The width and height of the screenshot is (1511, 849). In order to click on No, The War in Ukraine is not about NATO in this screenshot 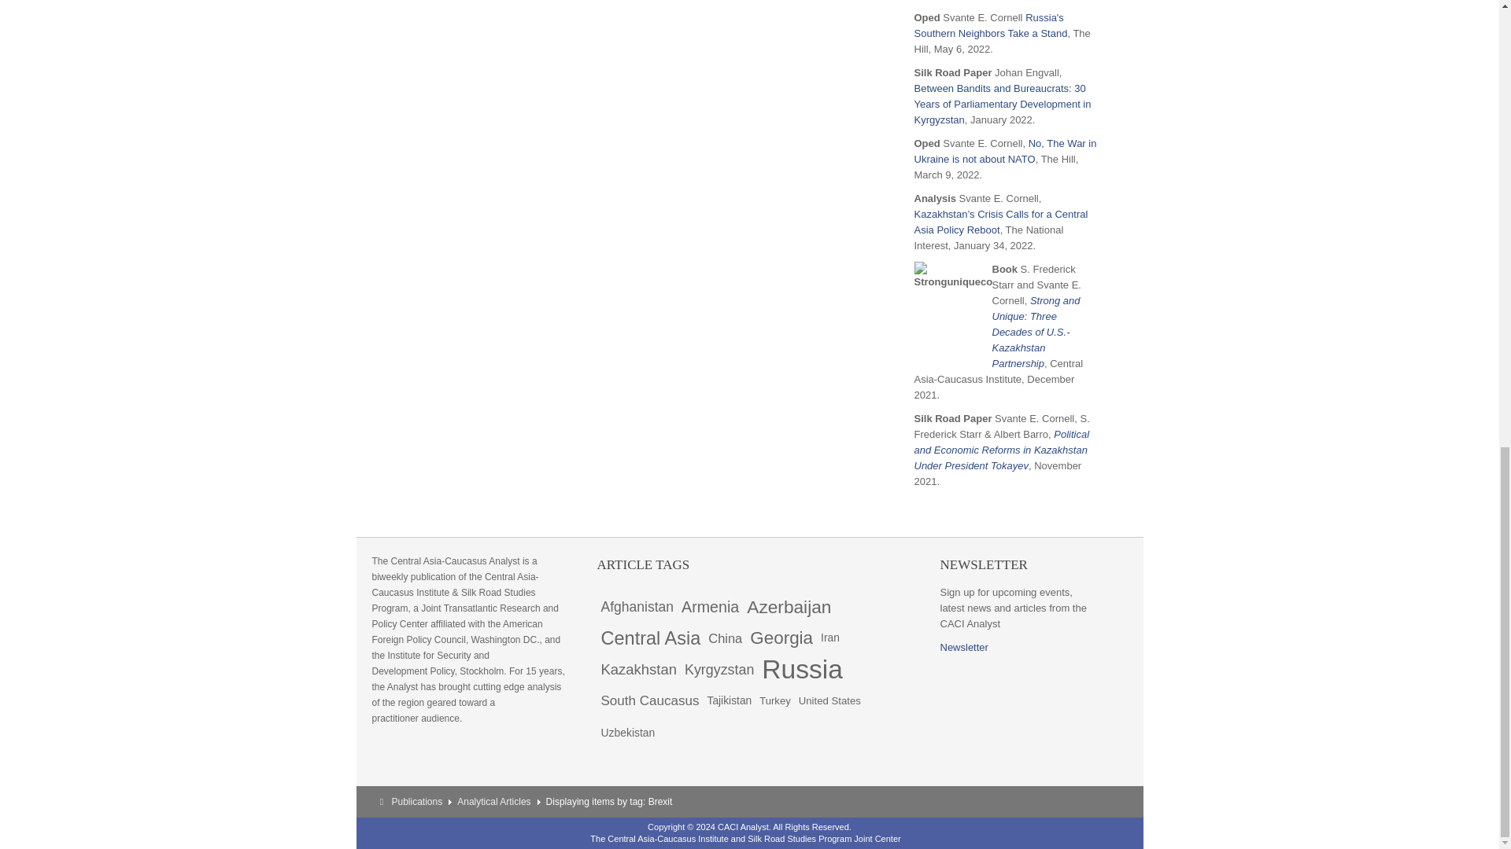, I will do `click(1005, 151)`.